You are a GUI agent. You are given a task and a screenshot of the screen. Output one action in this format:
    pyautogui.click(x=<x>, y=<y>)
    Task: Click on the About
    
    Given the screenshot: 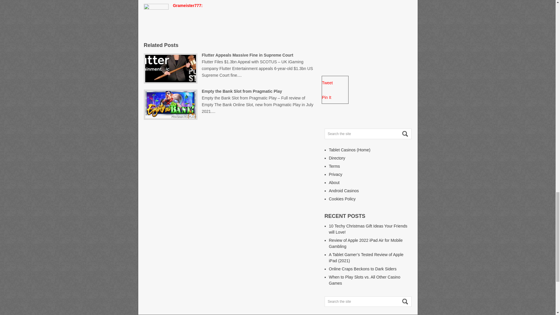 What is the action you would take?
    pyautogui.click(x=334, y=182)
    